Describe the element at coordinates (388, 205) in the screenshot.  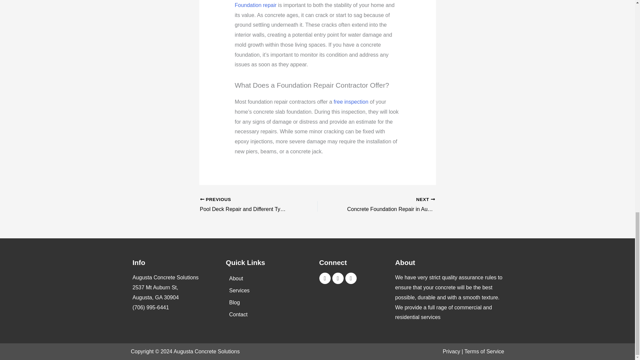
I see `Concrete Foundation Repair in Augusta Ga` at that location.